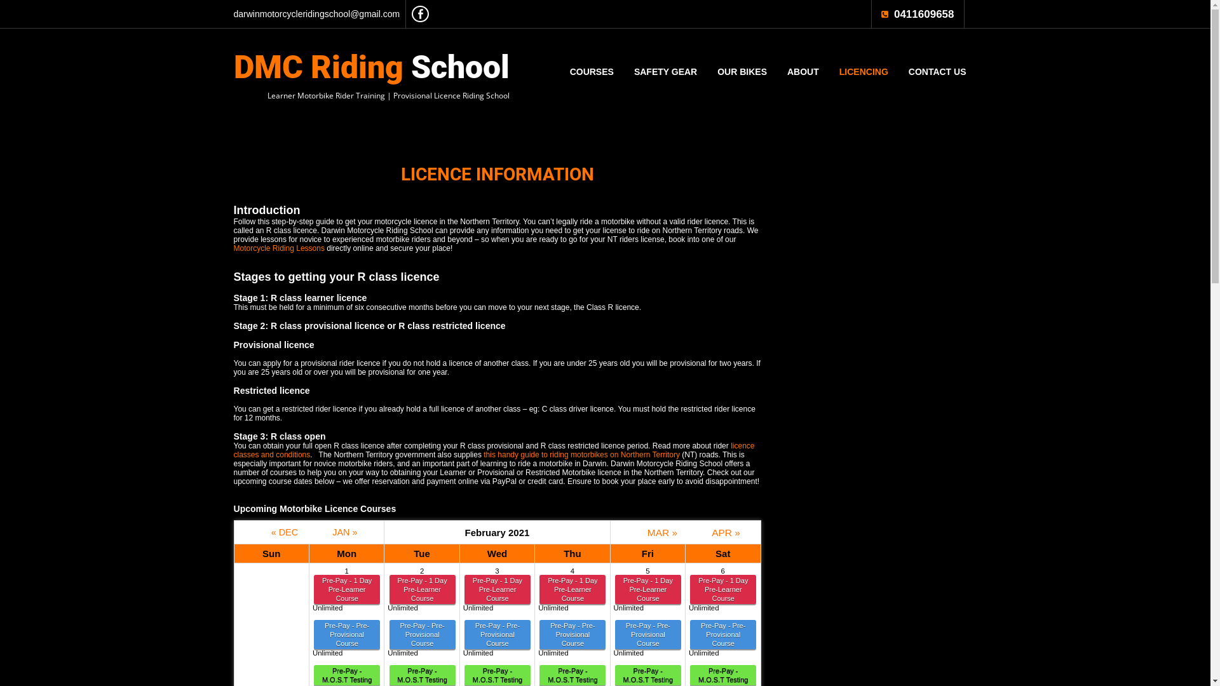  Describe the element at coordinates (938, 72) in the screenshot. I see `CONTACT US` at that location.